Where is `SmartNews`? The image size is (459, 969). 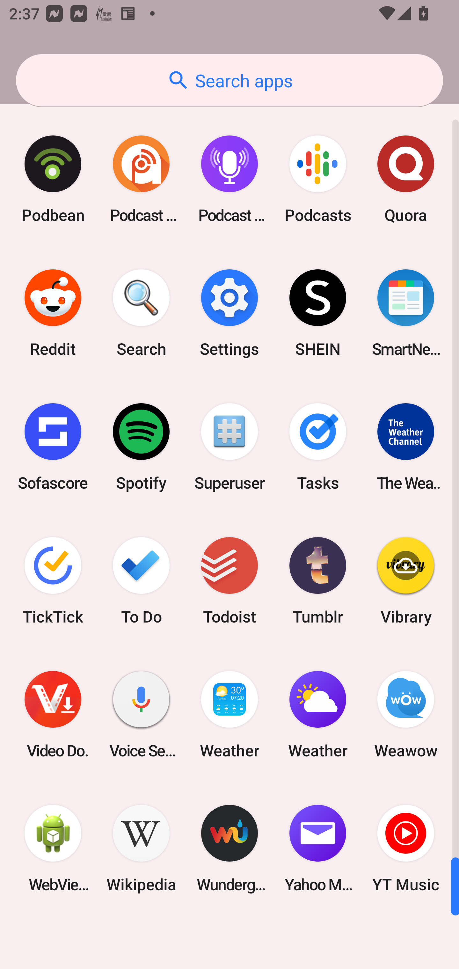
SmartNews is located at coordinates (406, 313).